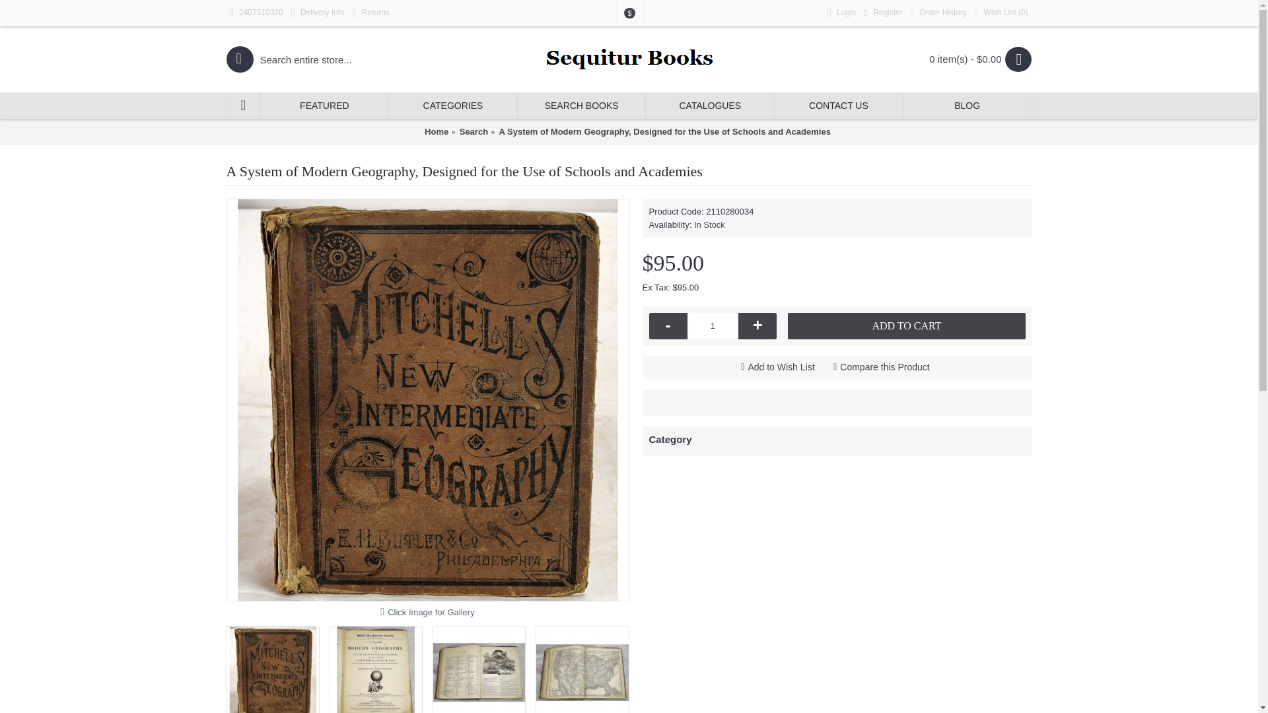 This screenshot has height=713, width=1268. What do you see at coordinates (453, 106) in the screenshot?
I see `CATEGORIES` at bounding box center [453, 106].